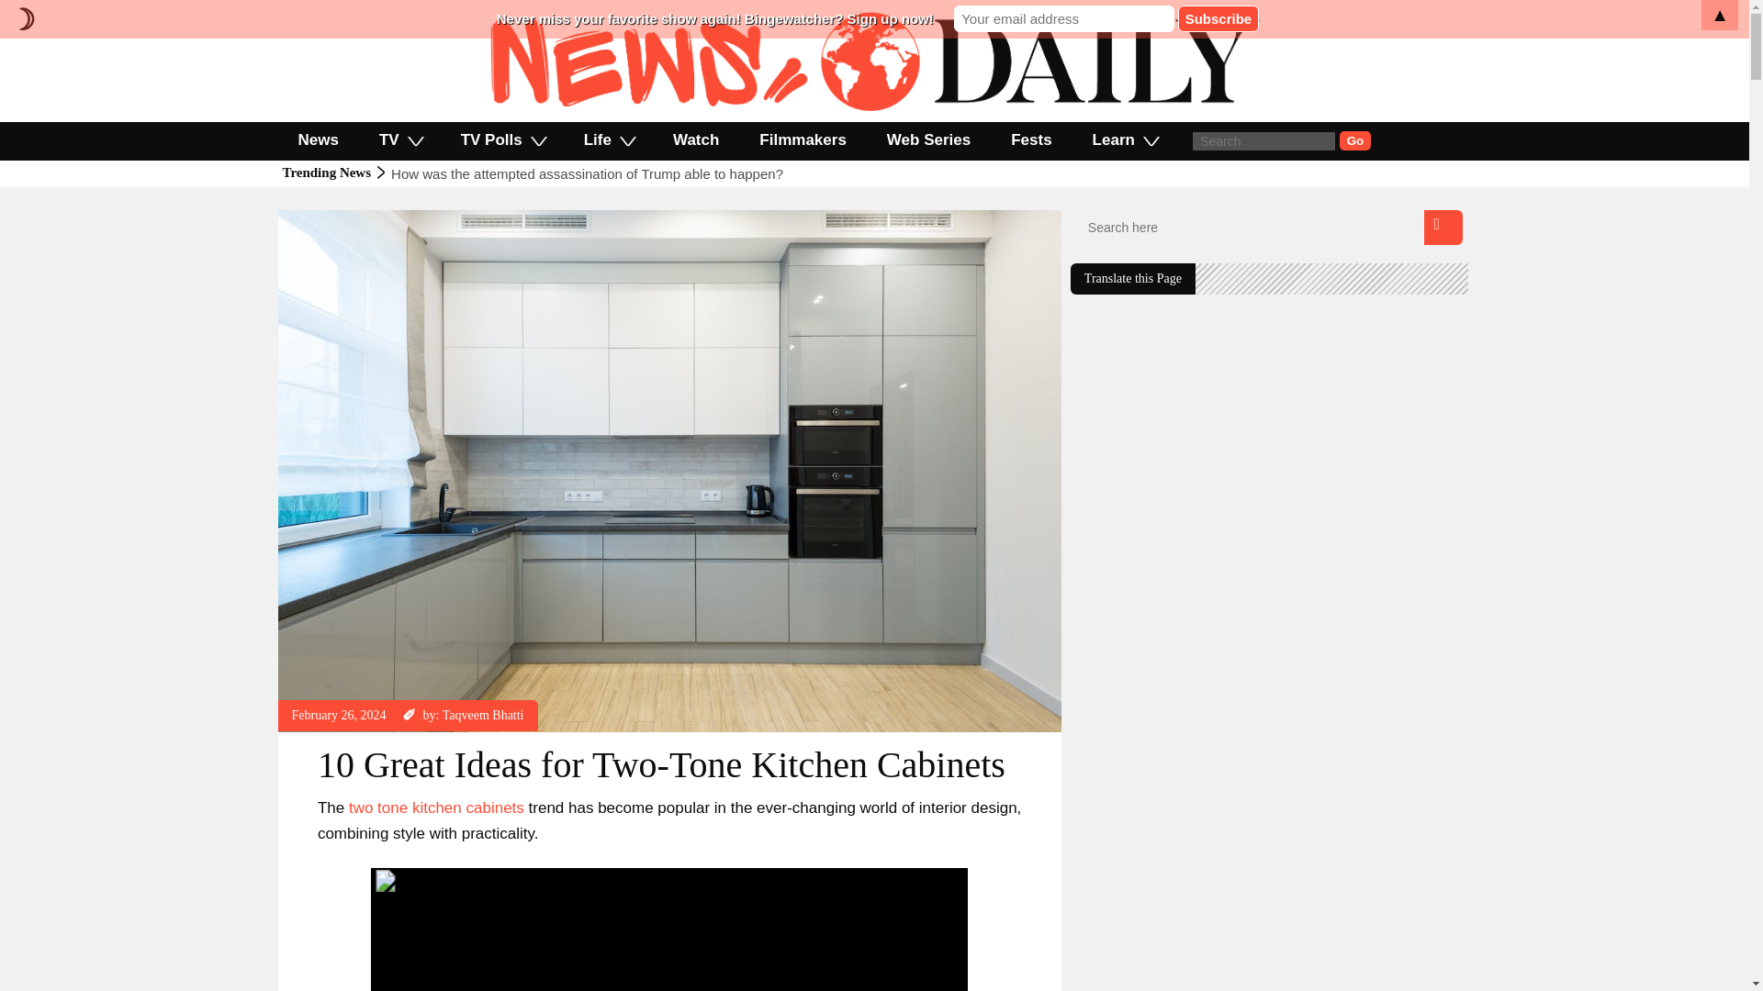 The image size is (1763, 991). Describe the element at coordinates (400, 139) in the screenshot. I see `TV` at that location.